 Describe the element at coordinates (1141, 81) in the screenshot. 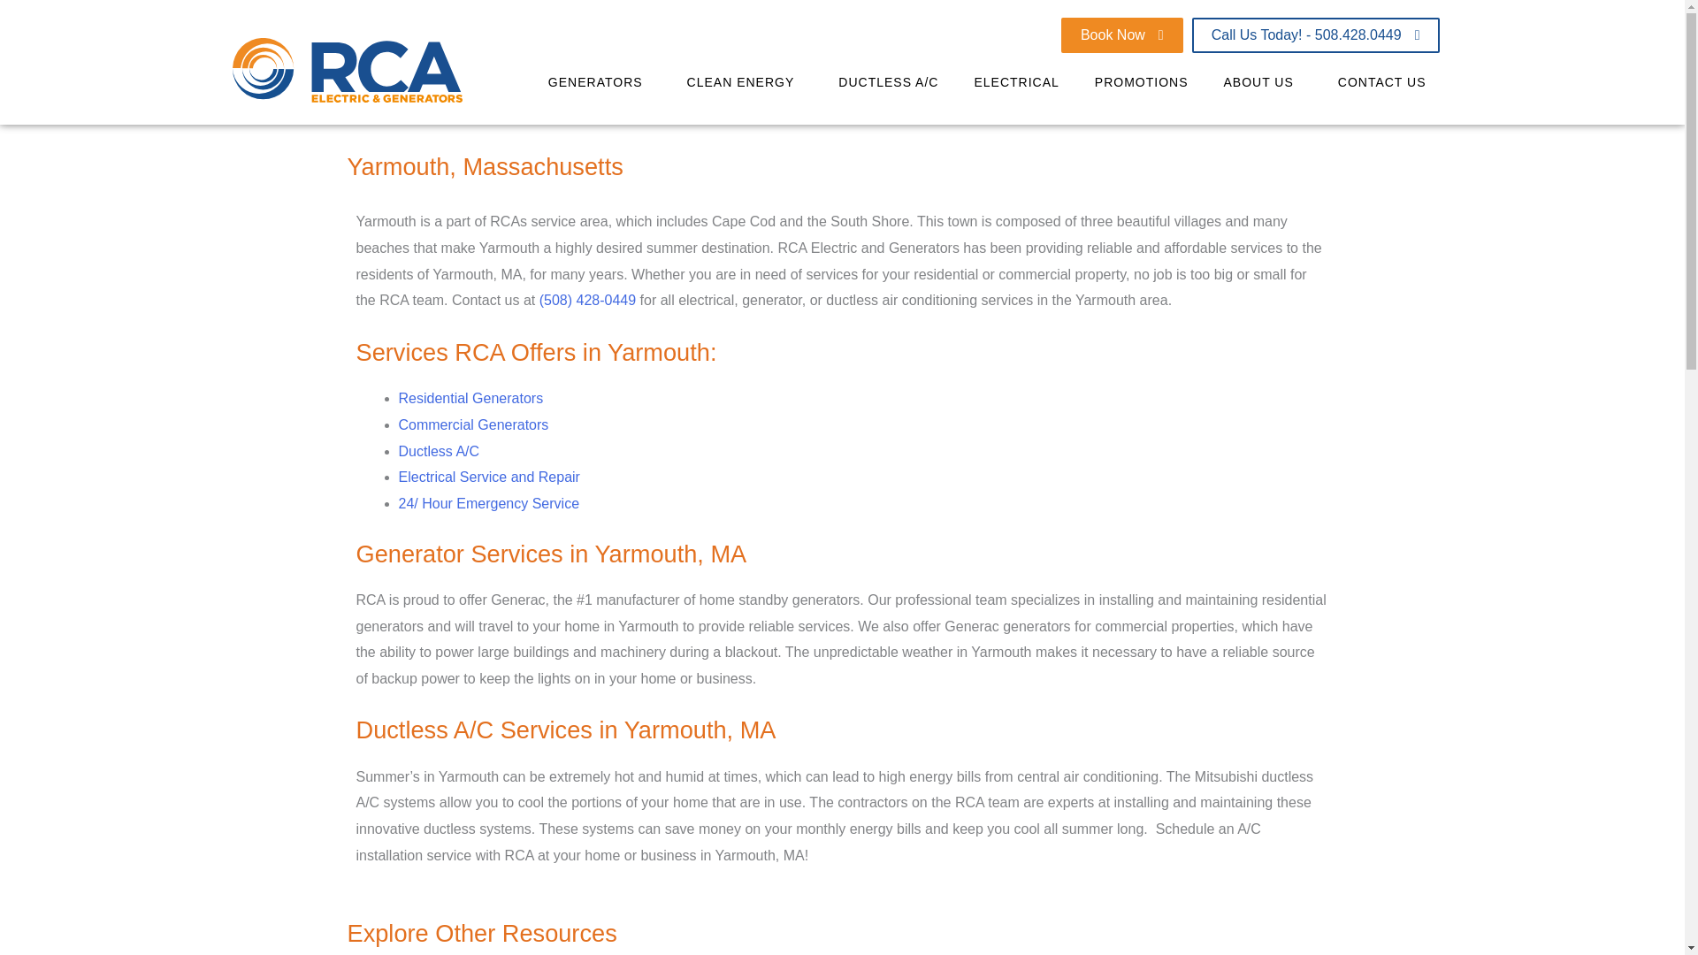

I see `PROMOTIONS` at that location.